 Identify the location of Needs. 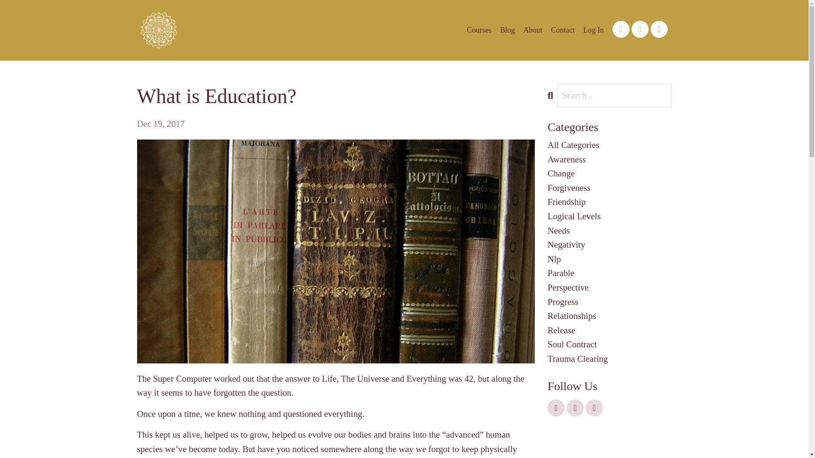
(610, 231).